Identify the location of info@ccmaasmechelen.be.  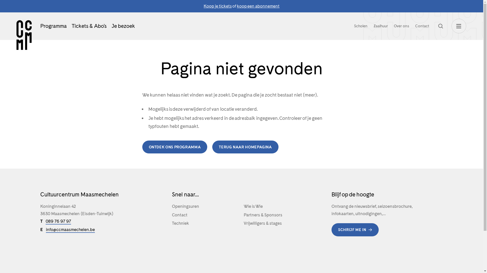
(70, 230).